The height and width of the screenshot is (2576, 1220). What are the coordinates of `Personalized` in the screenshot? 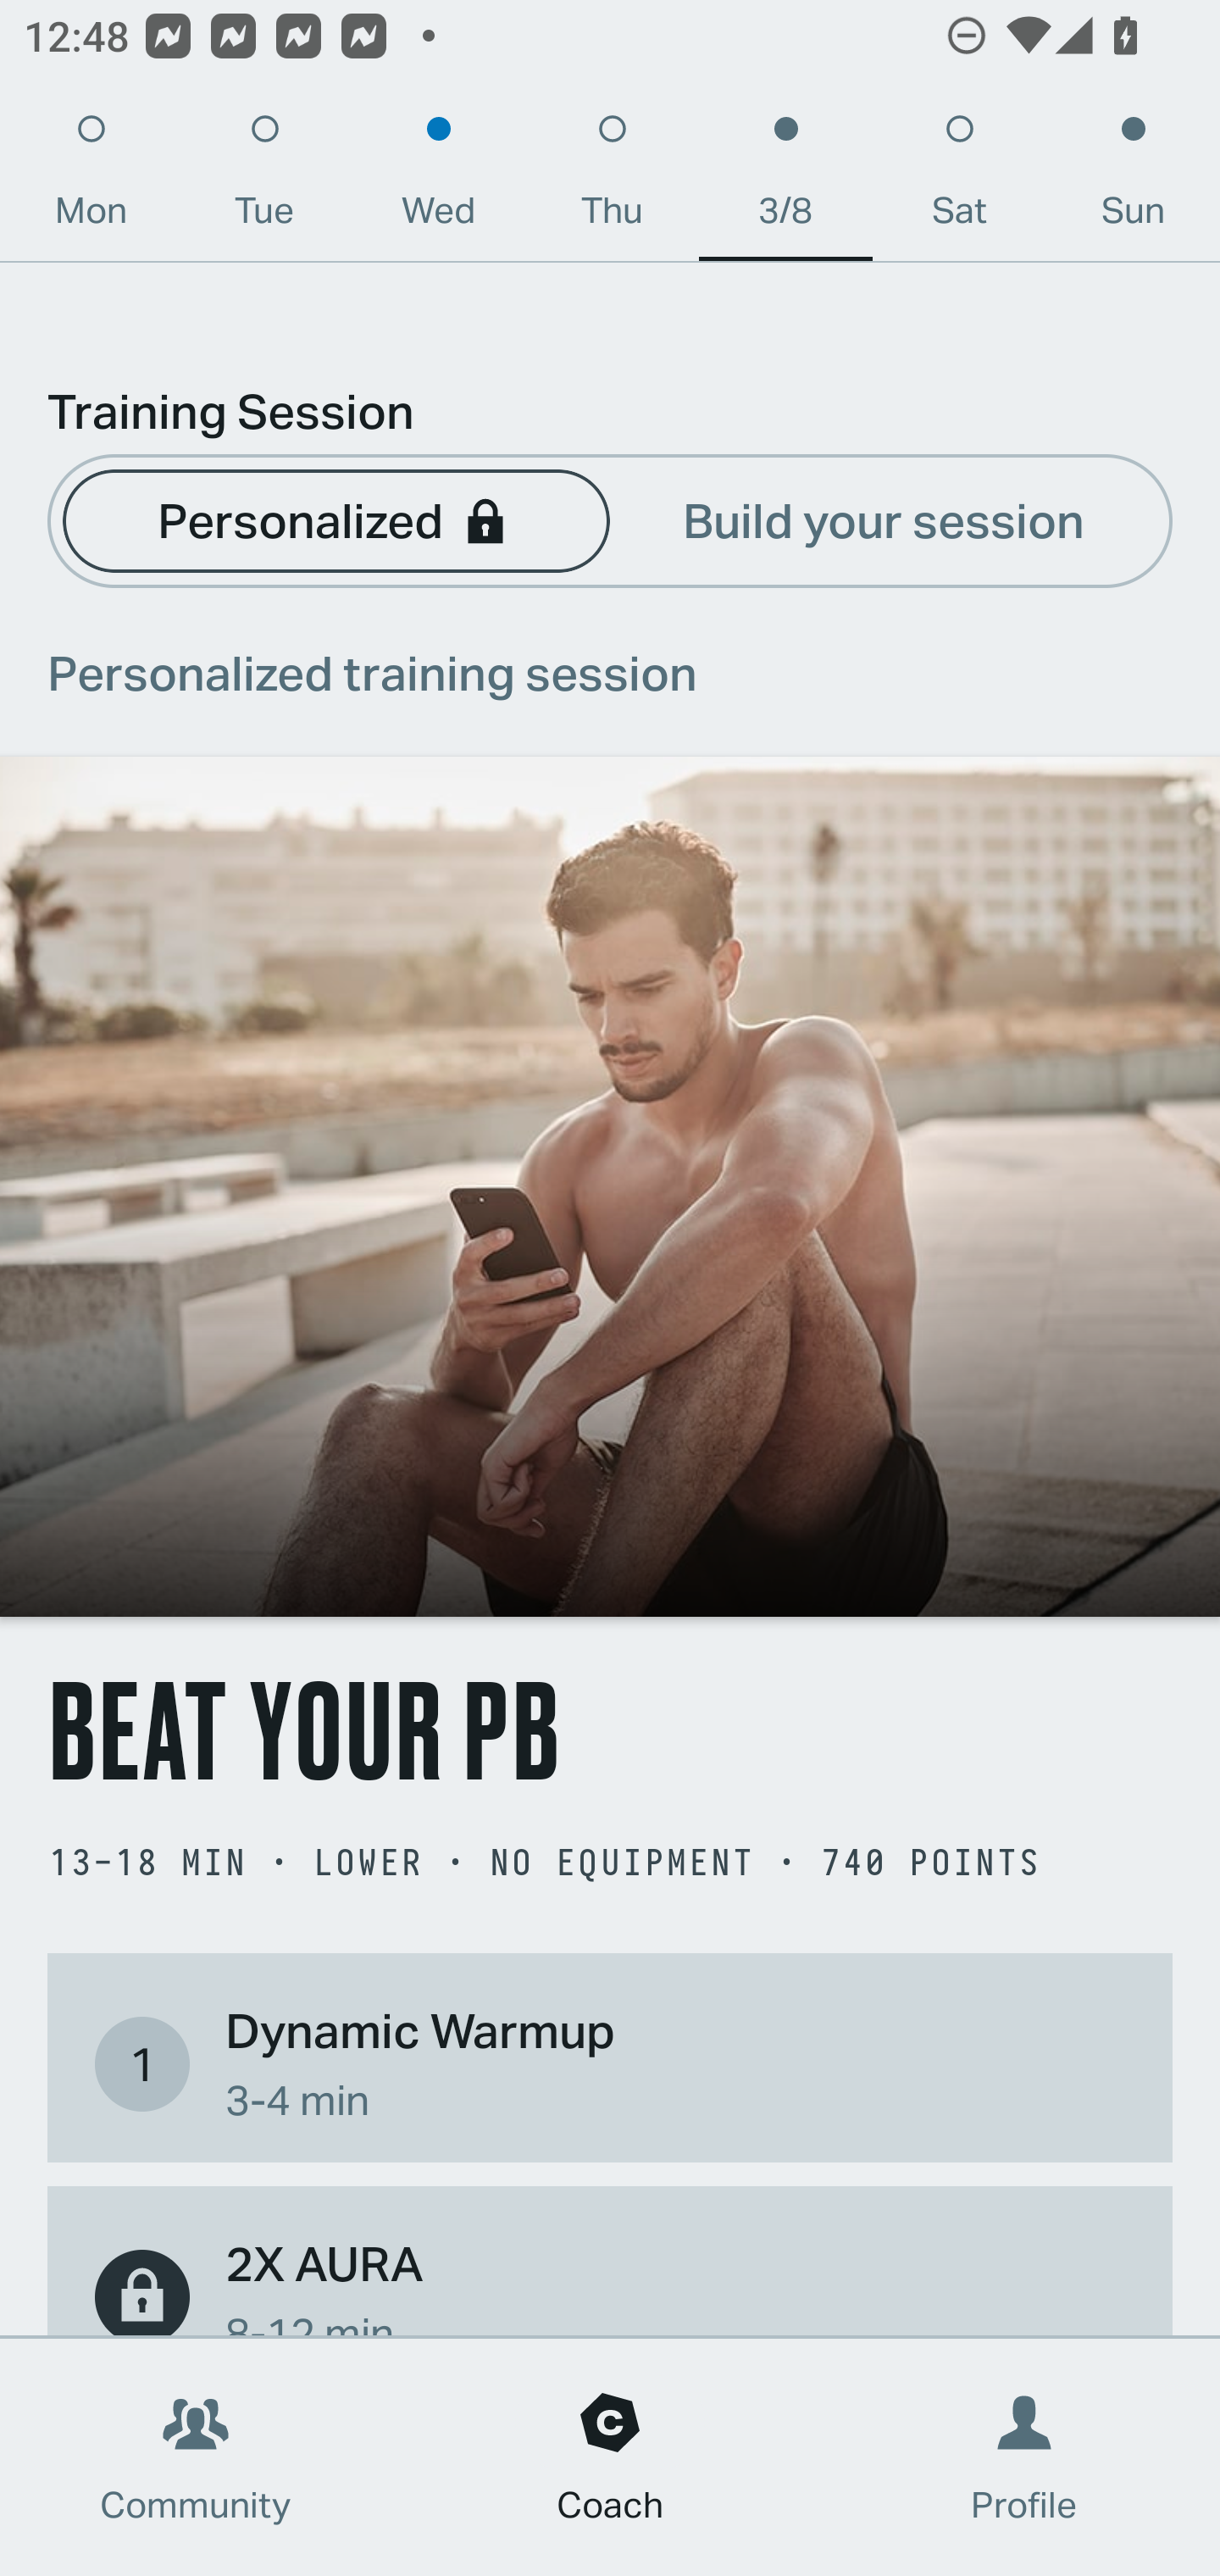 It's located at (335, 519).